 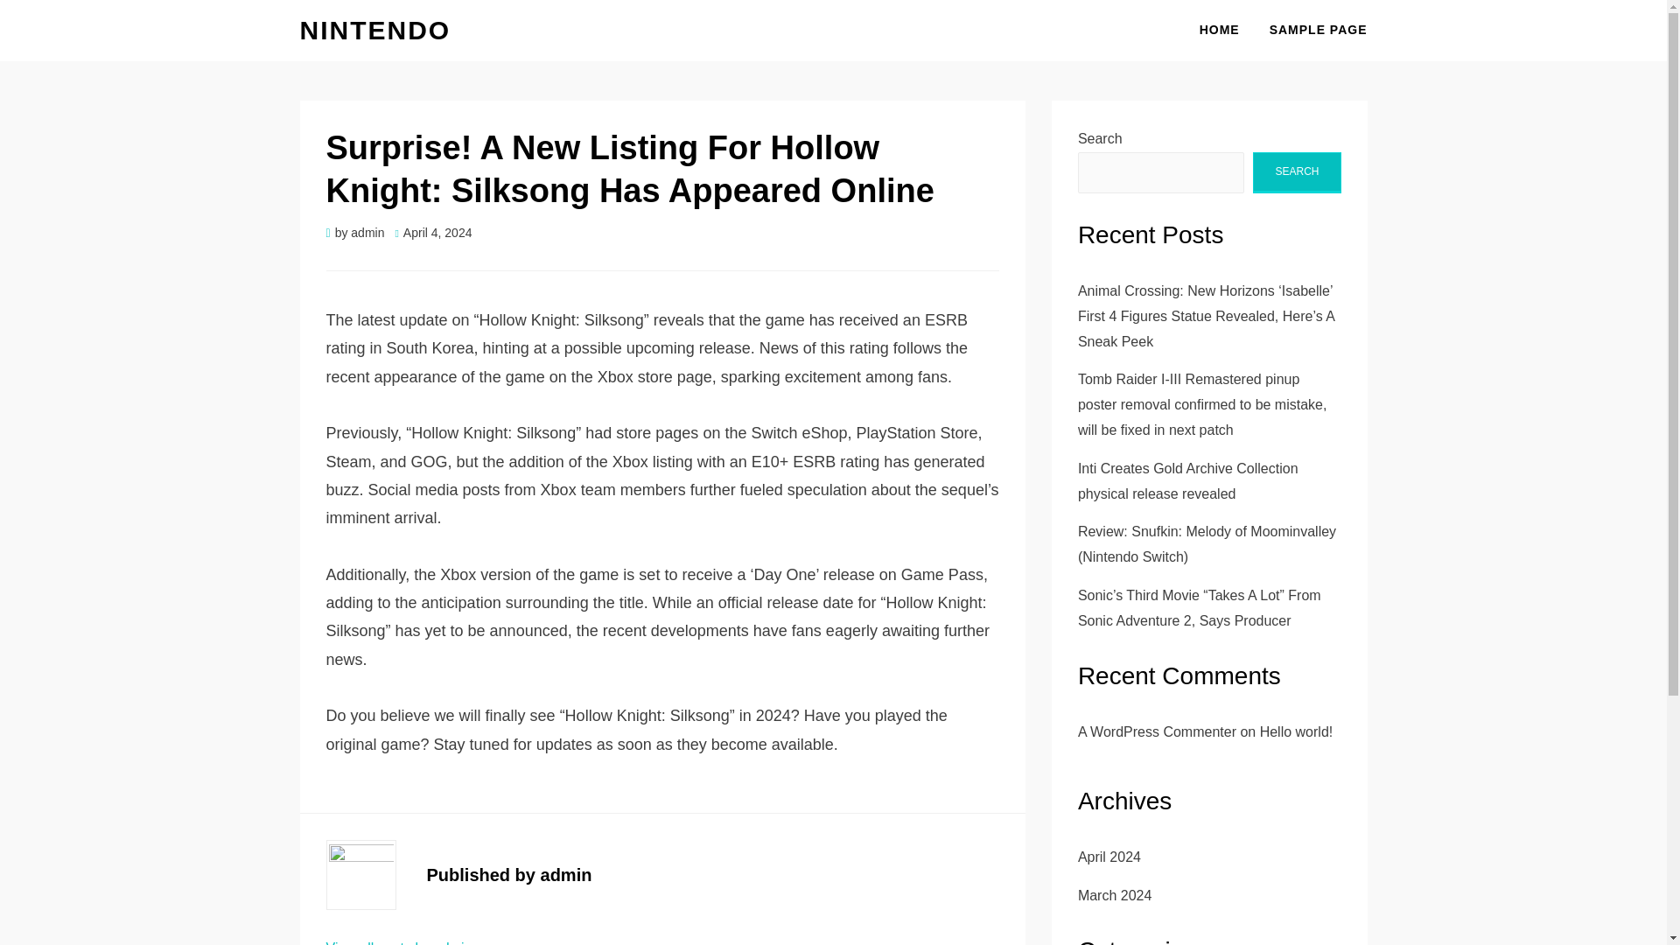 I want to click on admin, so click(x=367, y=233).